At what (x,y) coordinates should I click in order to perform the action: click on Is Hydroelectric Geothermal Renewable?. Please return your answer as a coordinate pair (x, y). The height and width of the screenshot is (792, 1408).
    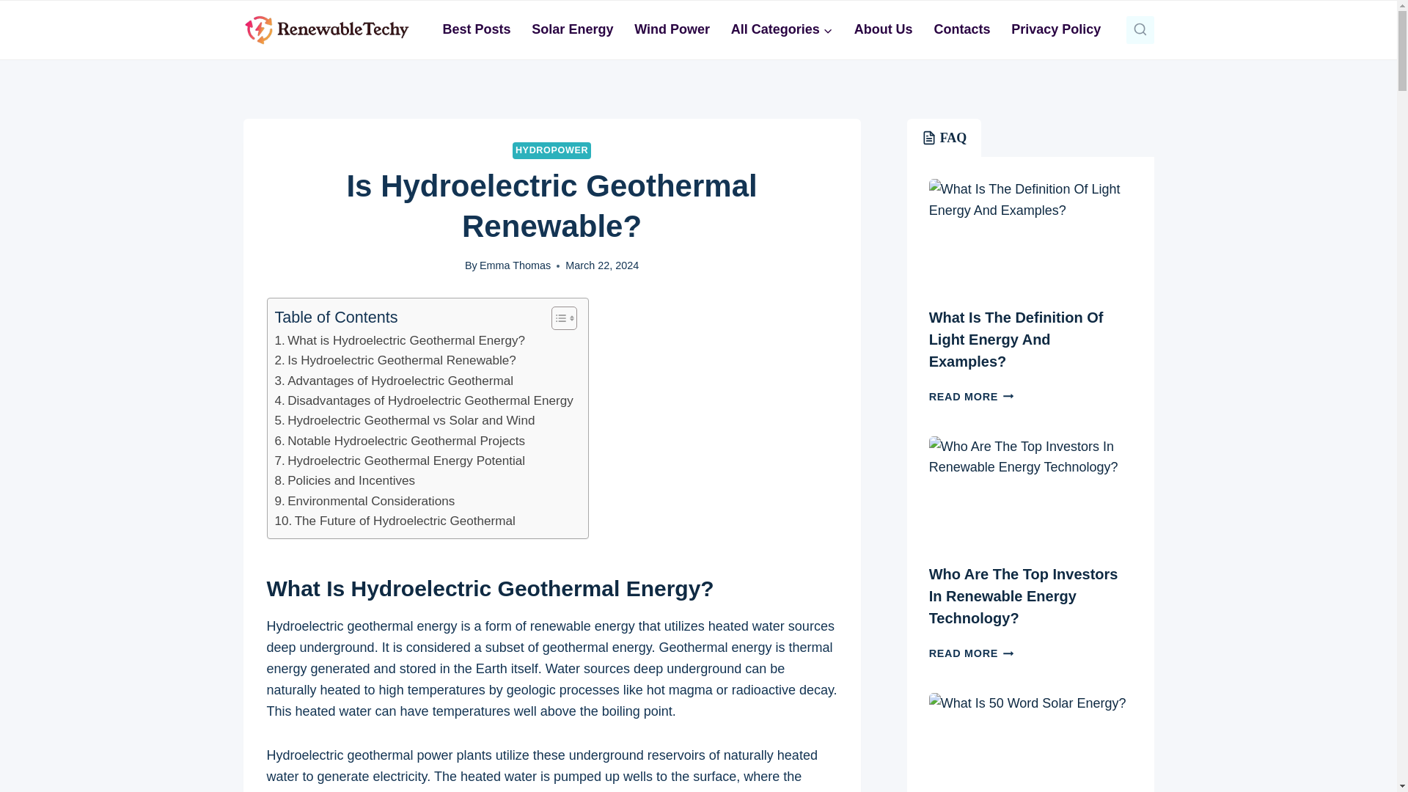
    Looking at the image, I should click on (395, 361).